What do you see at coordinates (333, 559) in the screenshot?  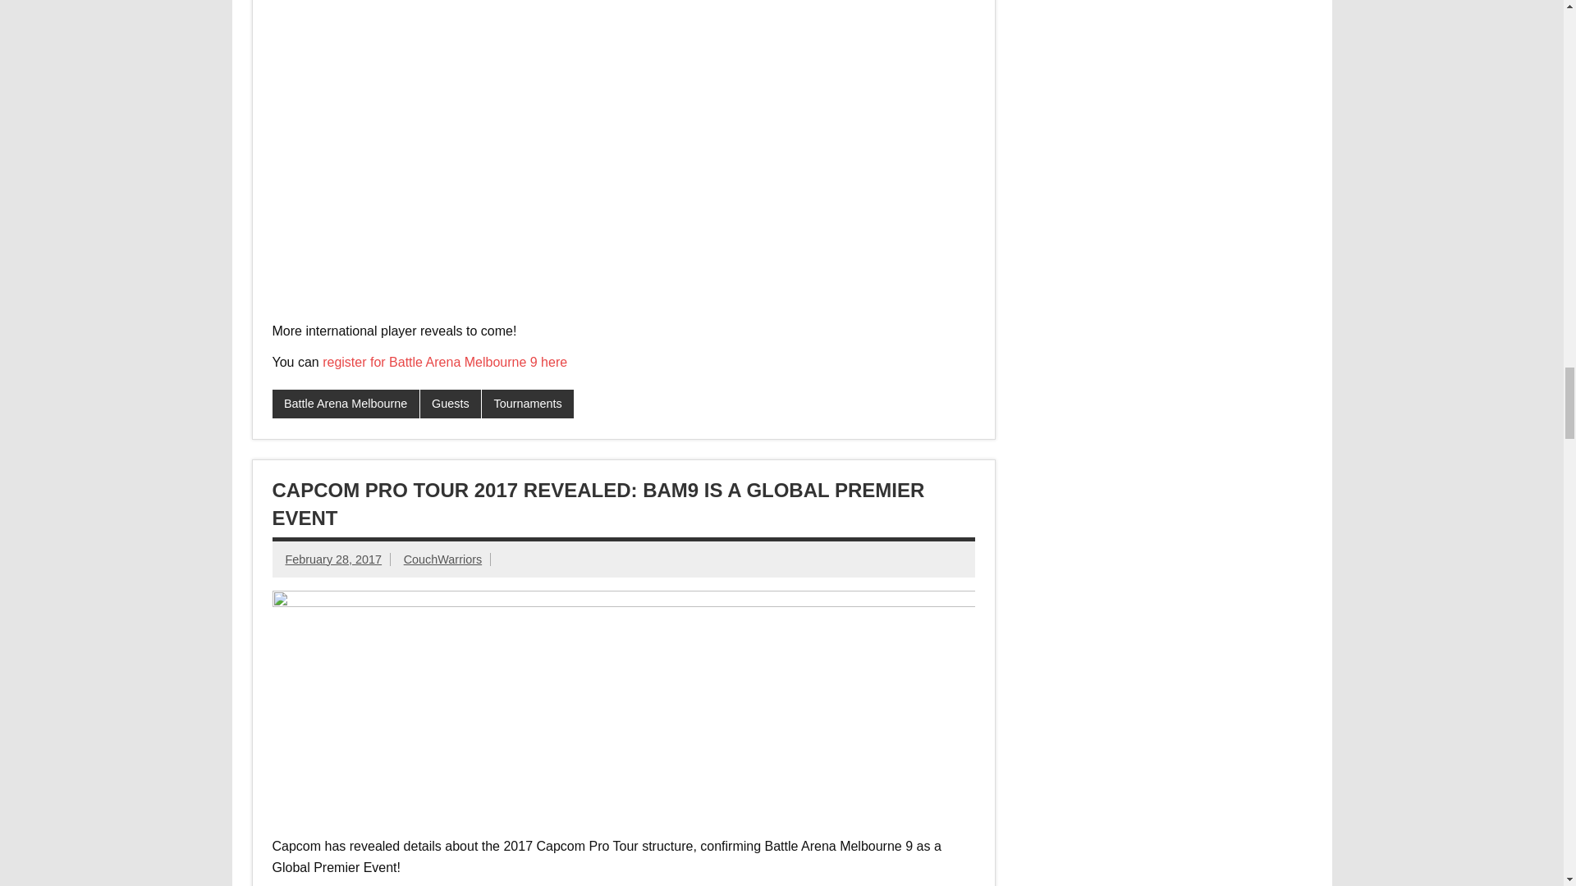 I see `9:40 pm` at bounding box center [333, 559].